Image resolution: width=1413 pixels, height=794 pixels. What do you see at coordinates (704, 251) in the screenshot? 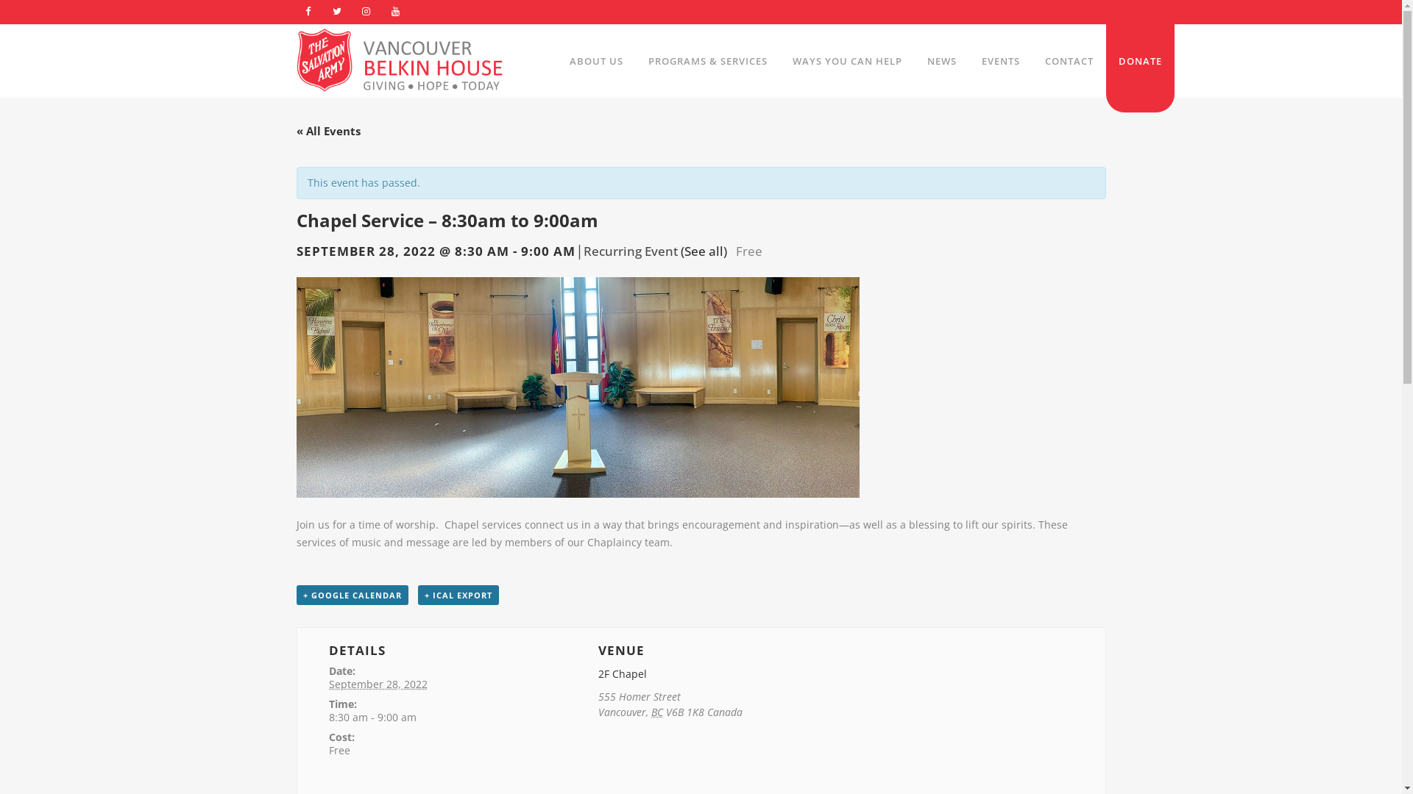
I see `(See all)` at bounding box center [704, 251].